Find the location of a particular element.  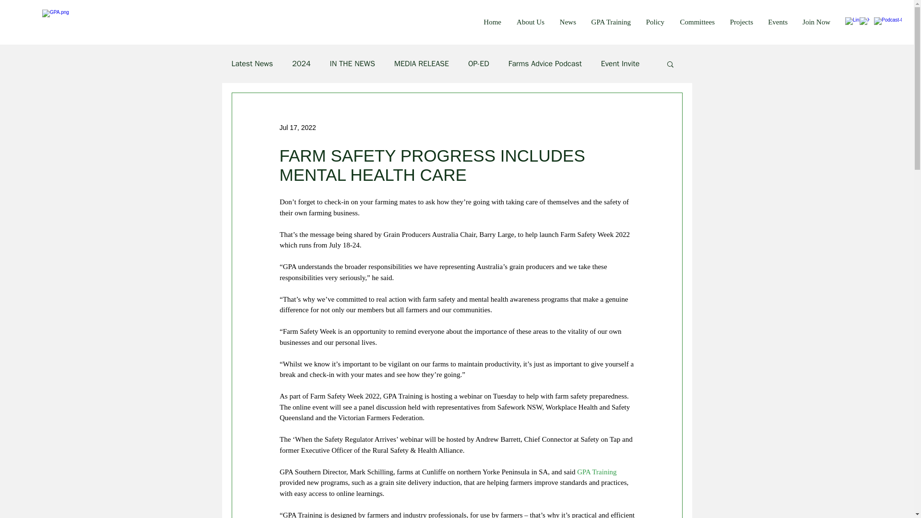

Join Now is located at coordinates (814, 22).